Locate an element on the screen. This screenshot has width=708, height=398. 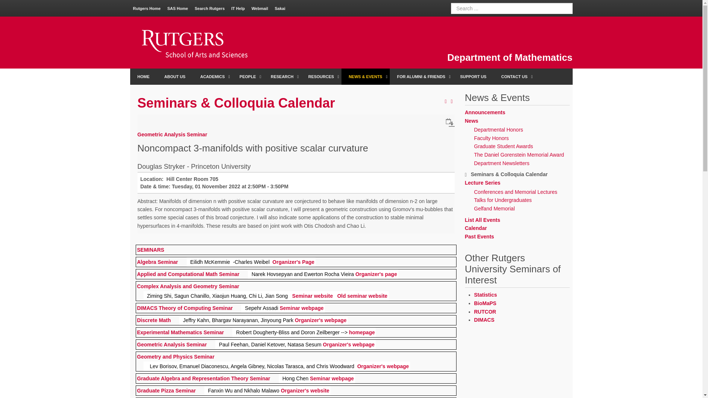
EMAIL is located at coordinates (445, 101).